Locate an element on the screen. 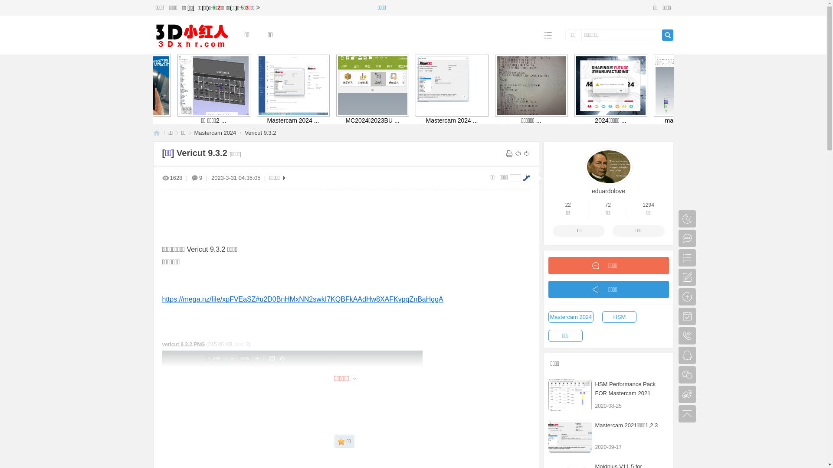 This screenshot has width=833, height=468. Vericut 9.4 is located at coordinates (284, 120).